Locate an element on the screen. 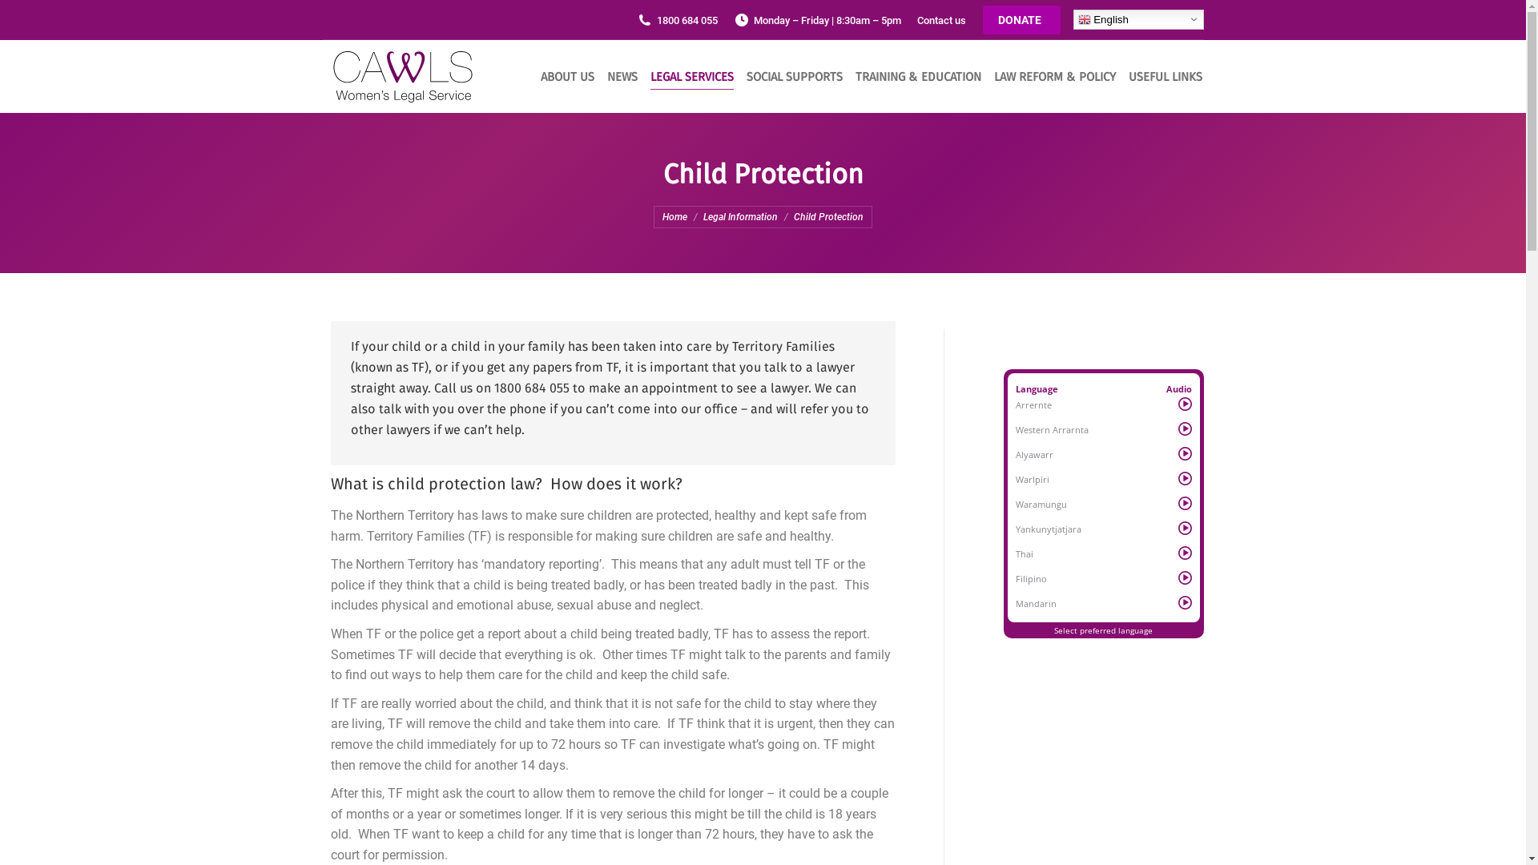 Image resolution: width=1538 pixels, height=865 pixels. Go! is located at coordinates (25, 17).